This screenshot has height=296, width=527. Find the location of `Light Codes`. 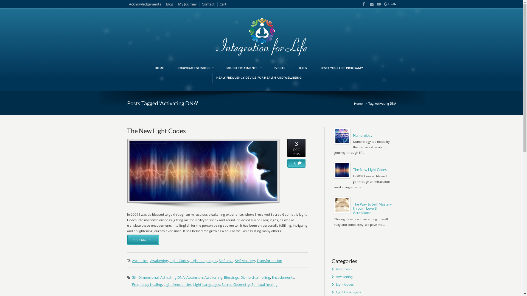

Light Codes is located at coordinates (179, 261).